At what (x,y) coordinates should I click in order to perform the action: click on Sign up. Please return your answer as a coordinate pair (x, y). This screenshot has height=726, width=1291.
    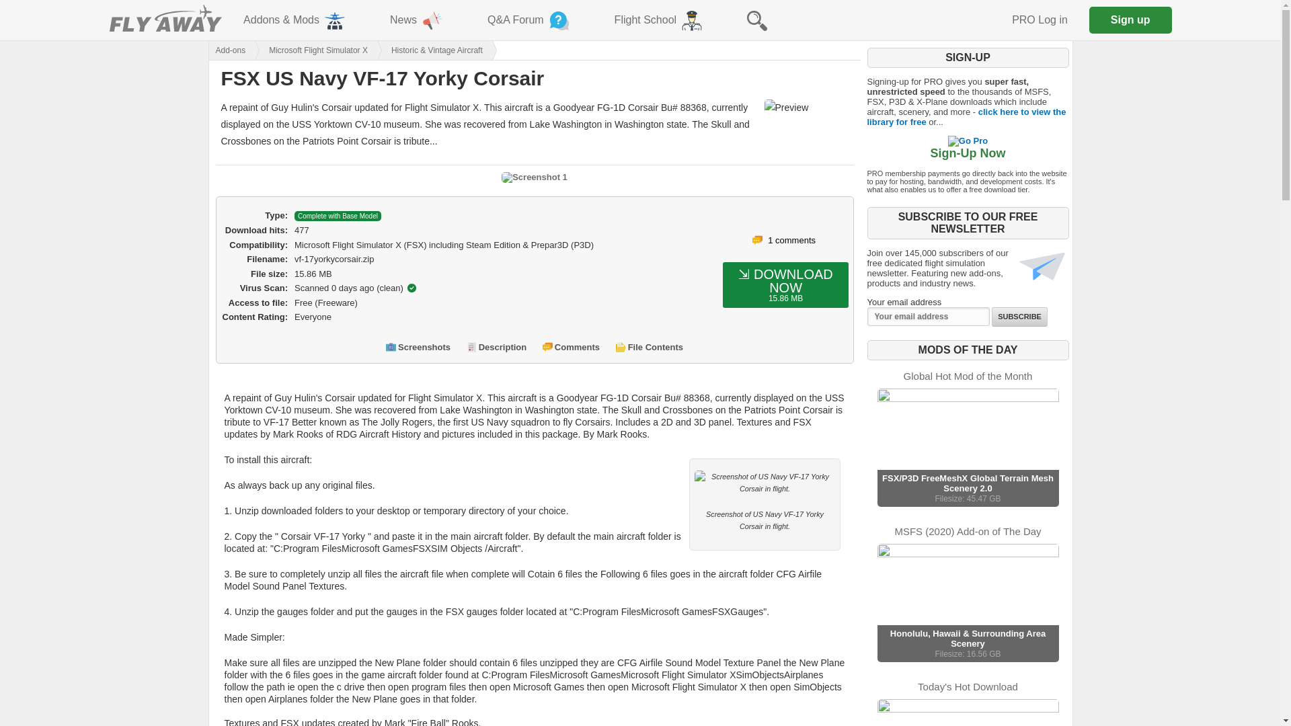
    Looking at the image, I should click on (1131, 19).